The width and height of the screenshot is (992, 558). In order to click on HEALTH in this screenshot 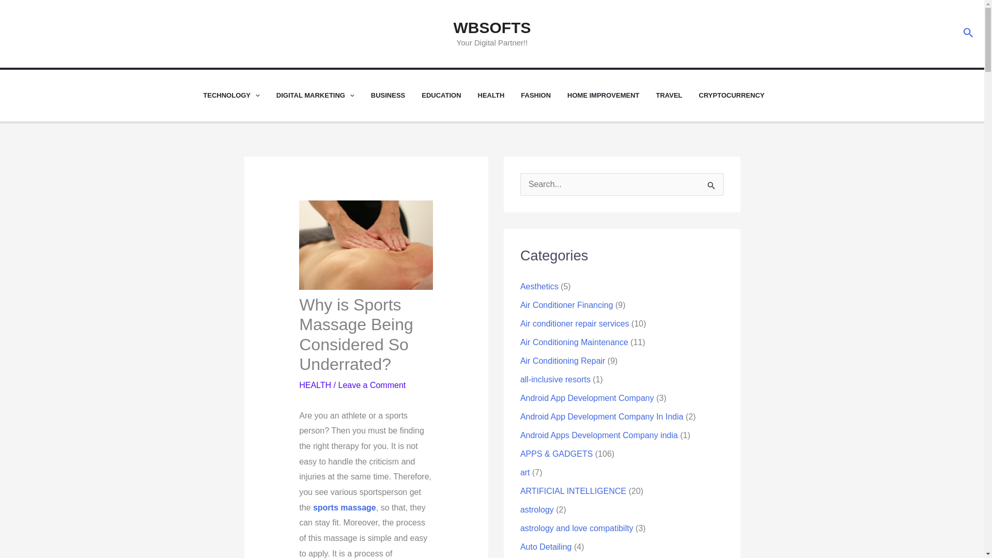, I will do `click(500, 96)`.